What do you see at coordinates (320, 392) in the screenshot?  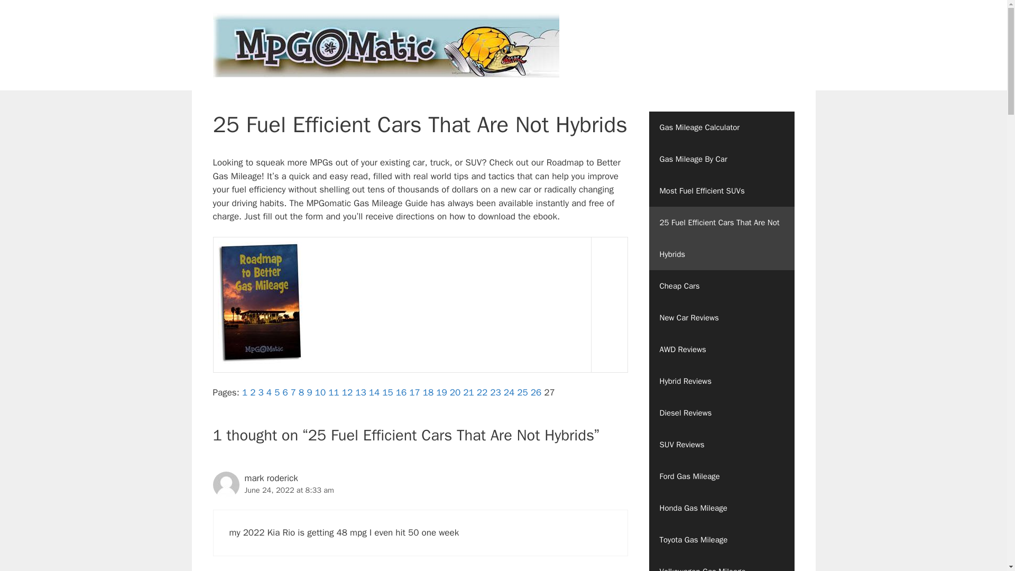 I see `10` at bounding box center [320, 392].